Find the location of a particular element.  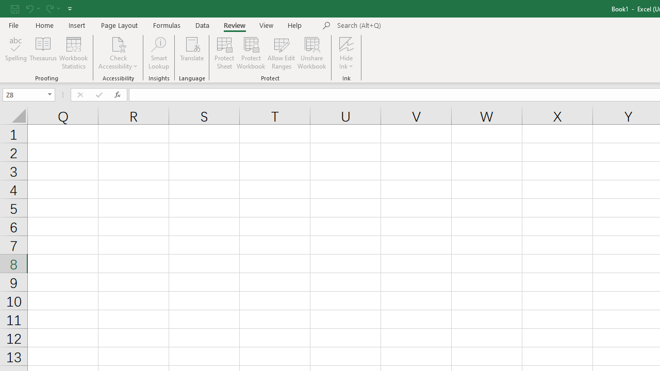

Check Accessibility is located at coordinates (119, 53).